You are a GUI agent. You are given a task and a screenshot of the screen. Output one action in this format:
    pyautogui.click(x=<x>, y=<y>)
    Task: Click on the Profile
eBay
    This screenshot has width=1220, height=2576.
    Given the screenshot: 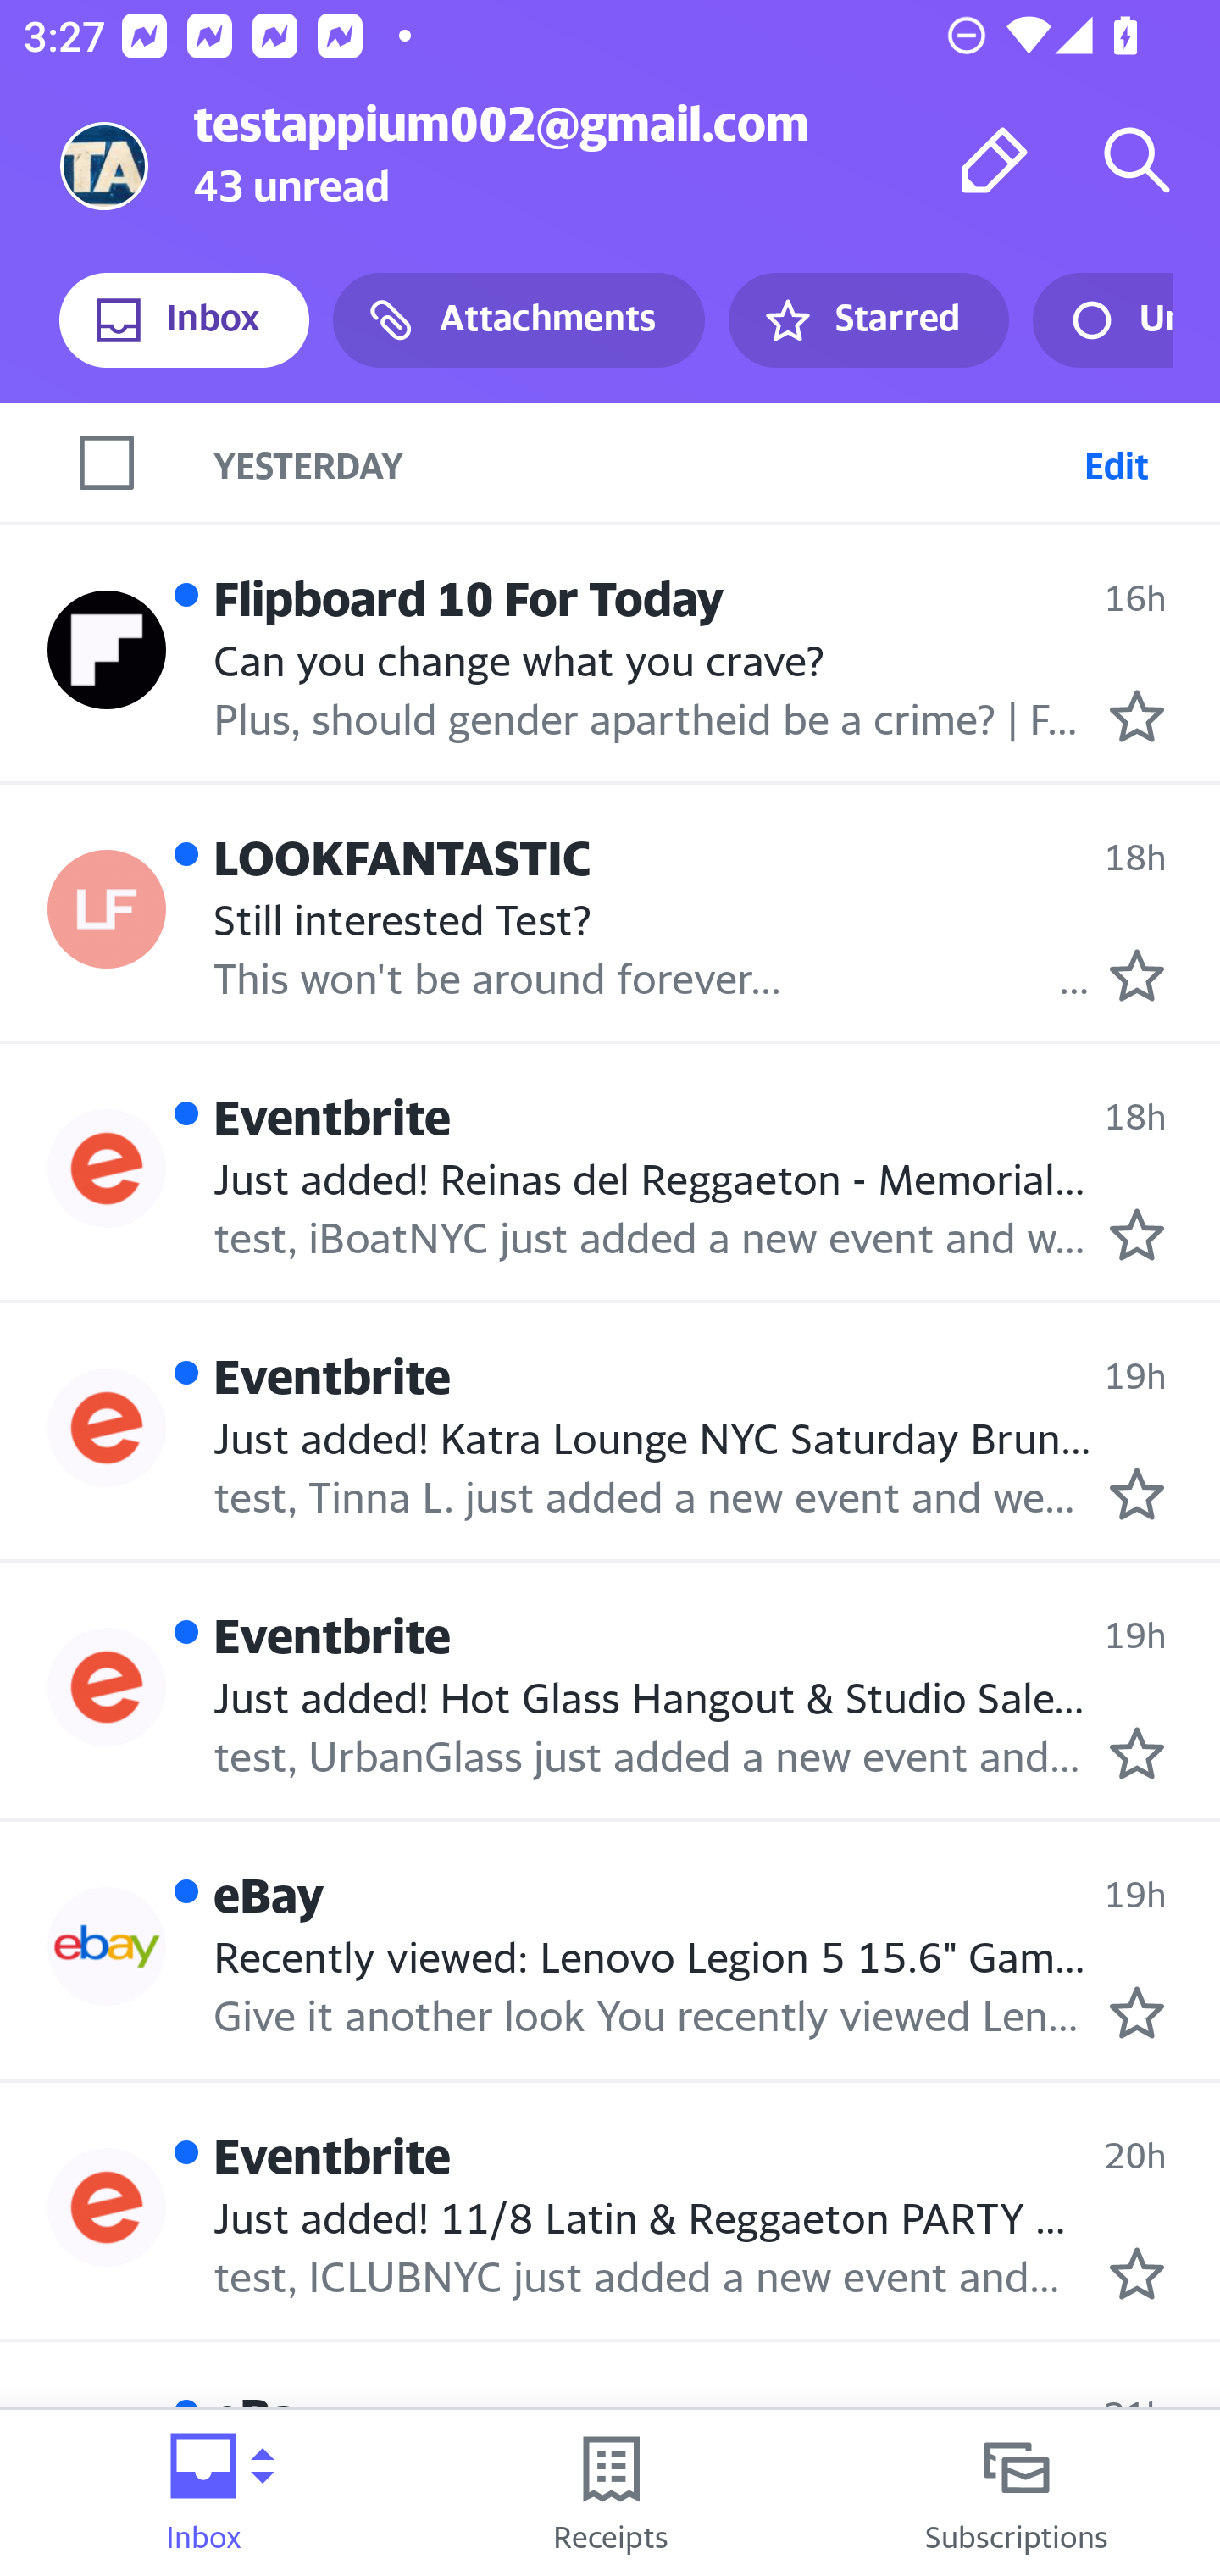 What is the action you would take?
    pyautogui.click(x=107, y=1947)
    